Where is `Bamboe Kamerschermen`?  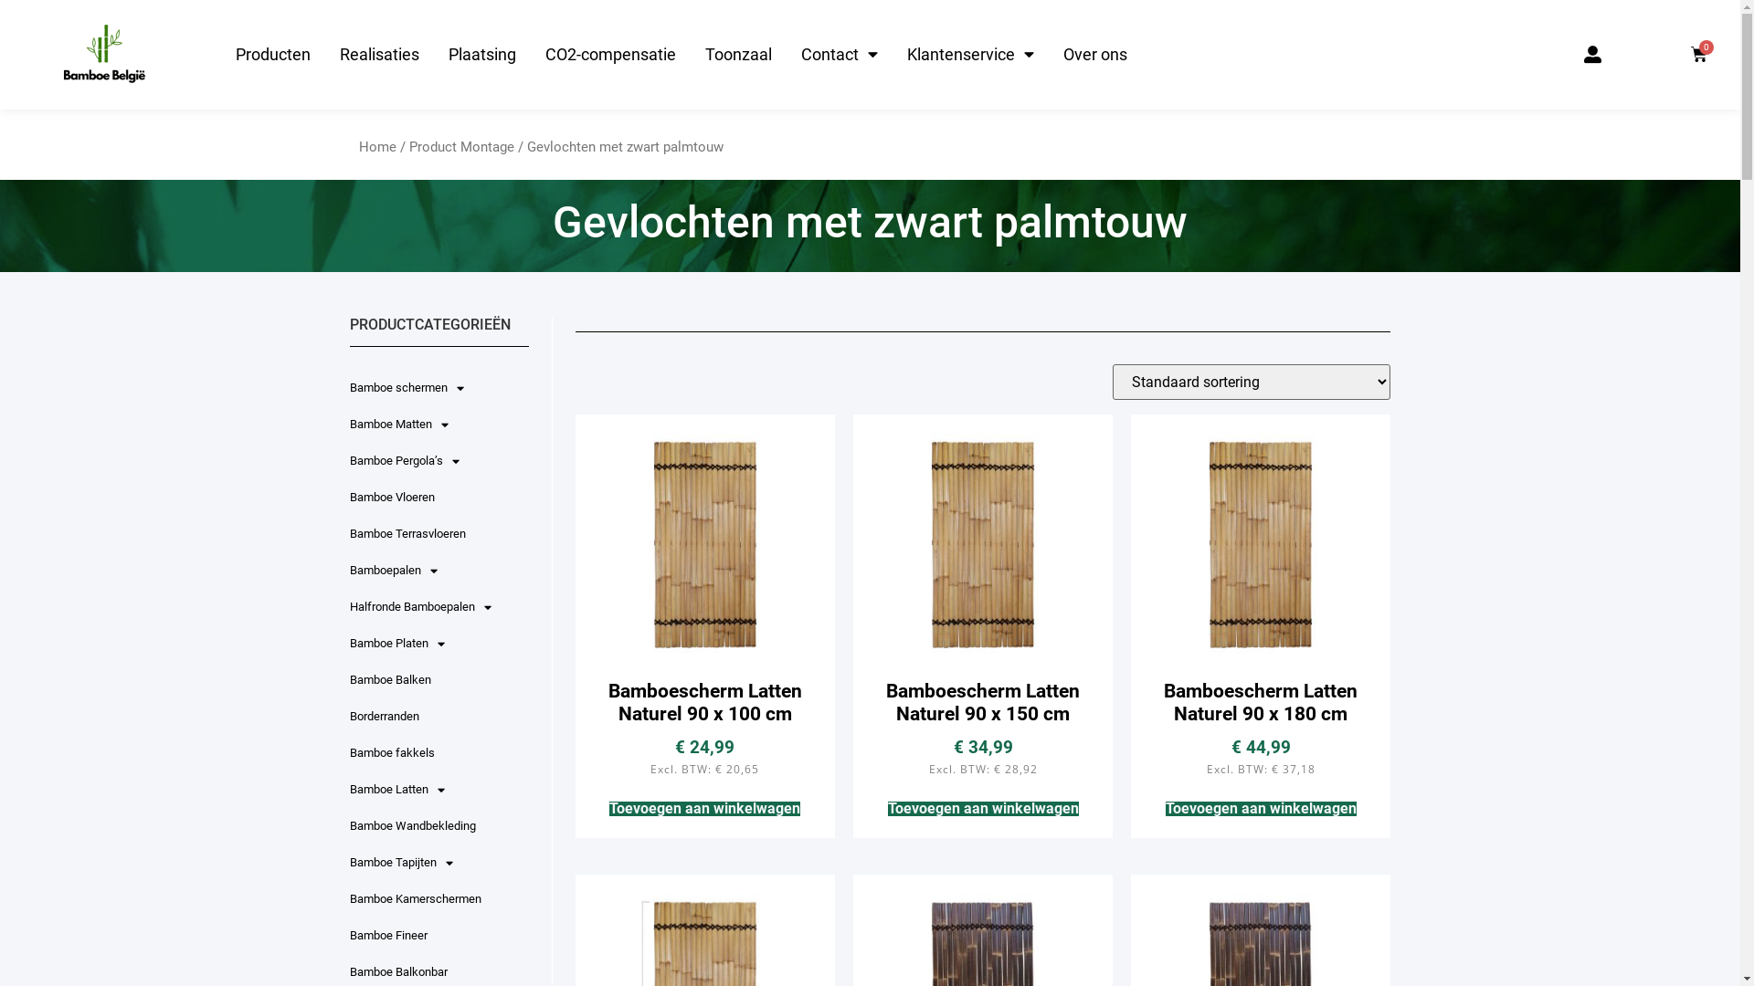 Bamboe Kamerschermen is located at coordinates (438, 899).